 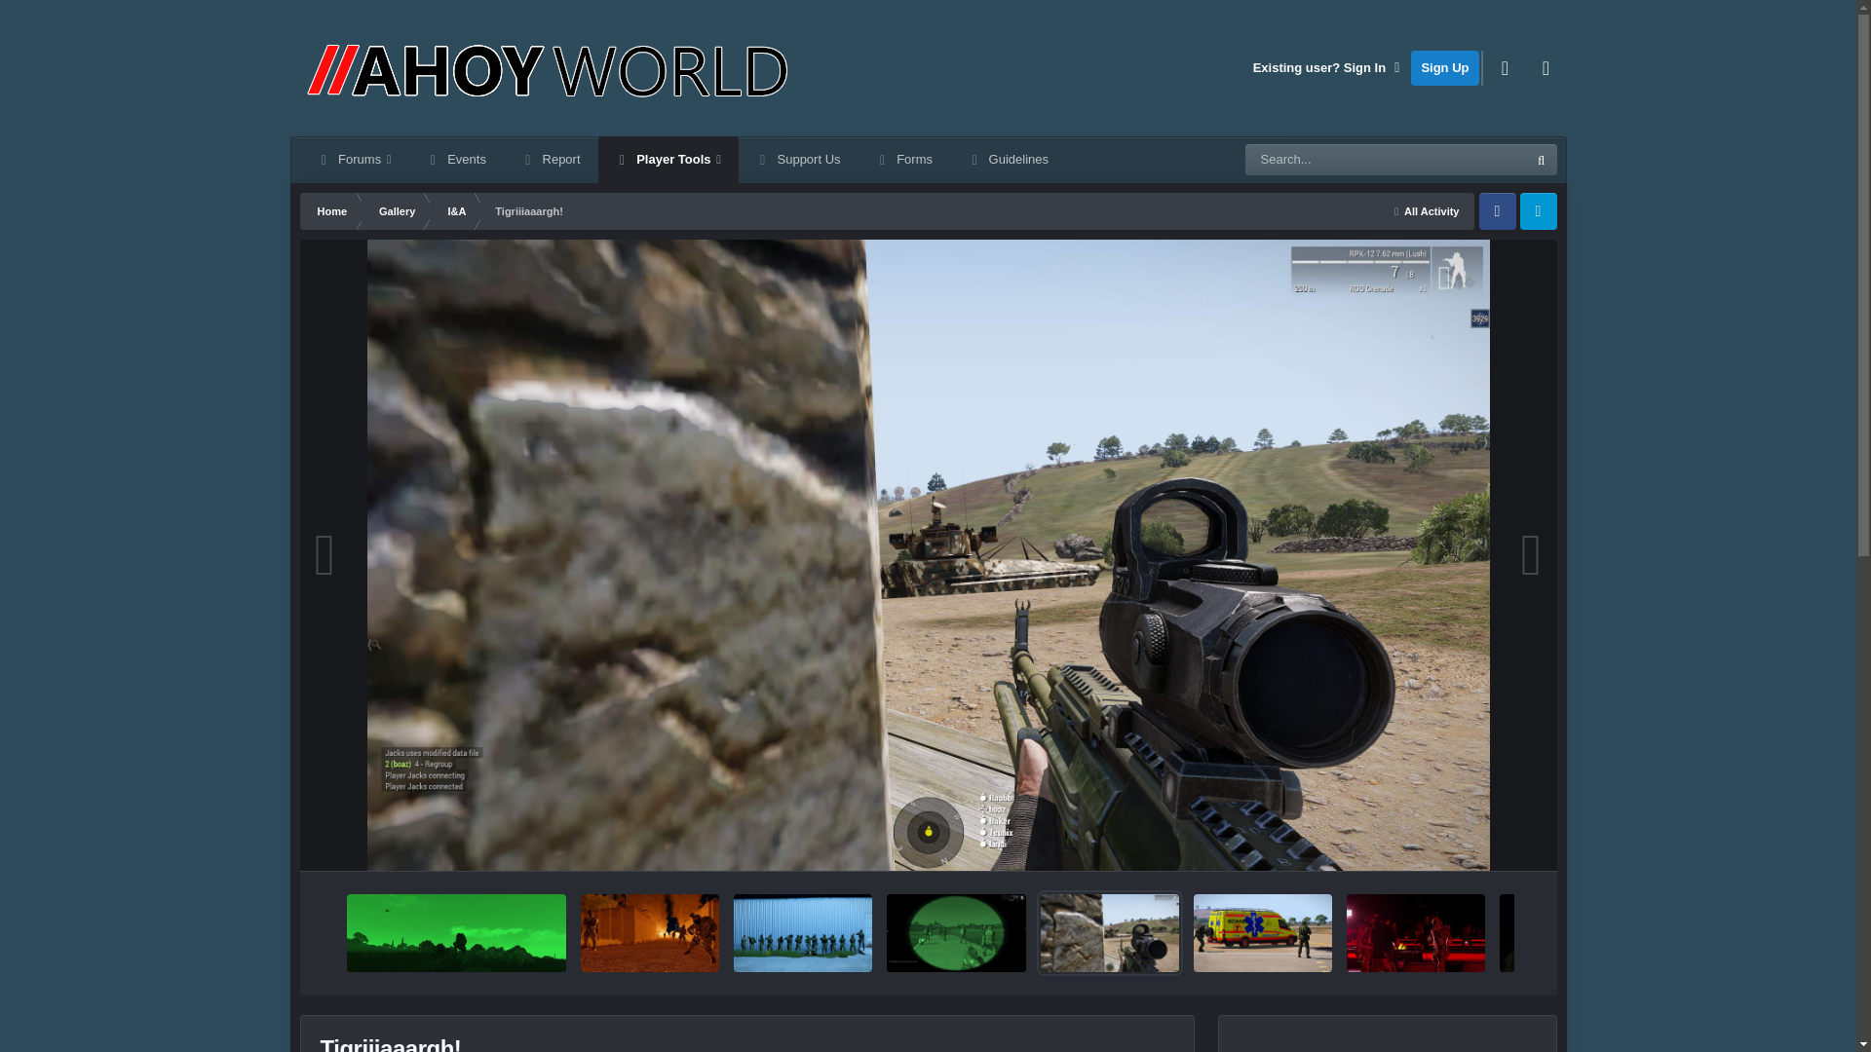 What do you see at coordinates (1263, 933) in the screenshot?
I see `View the image NO WAR!` at bounding box center [1263, 933].